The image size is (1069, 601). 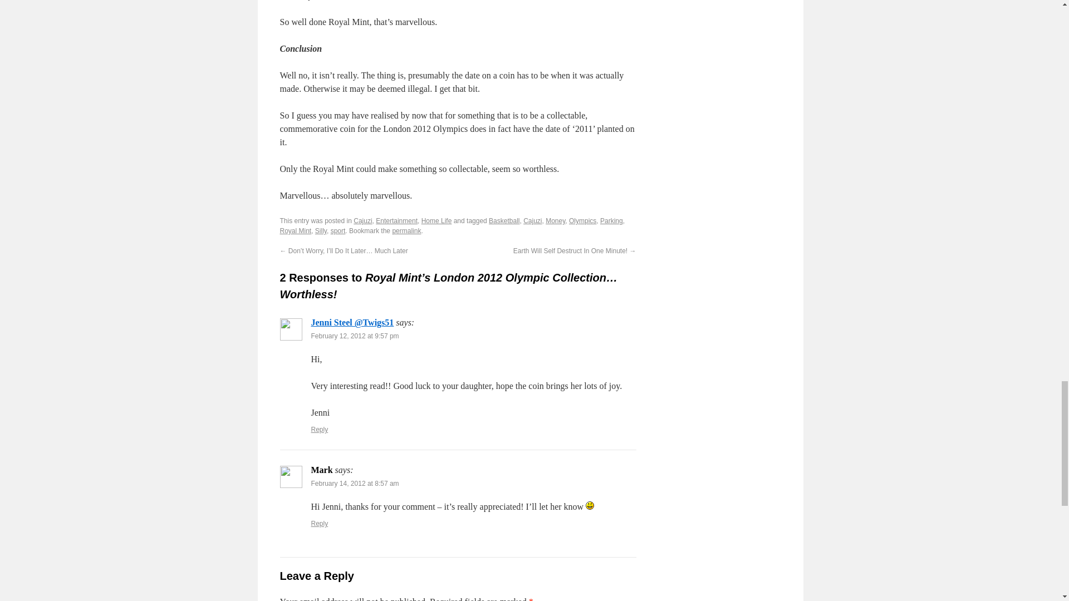 I want to click on permalink, so click(x=406, y=231).